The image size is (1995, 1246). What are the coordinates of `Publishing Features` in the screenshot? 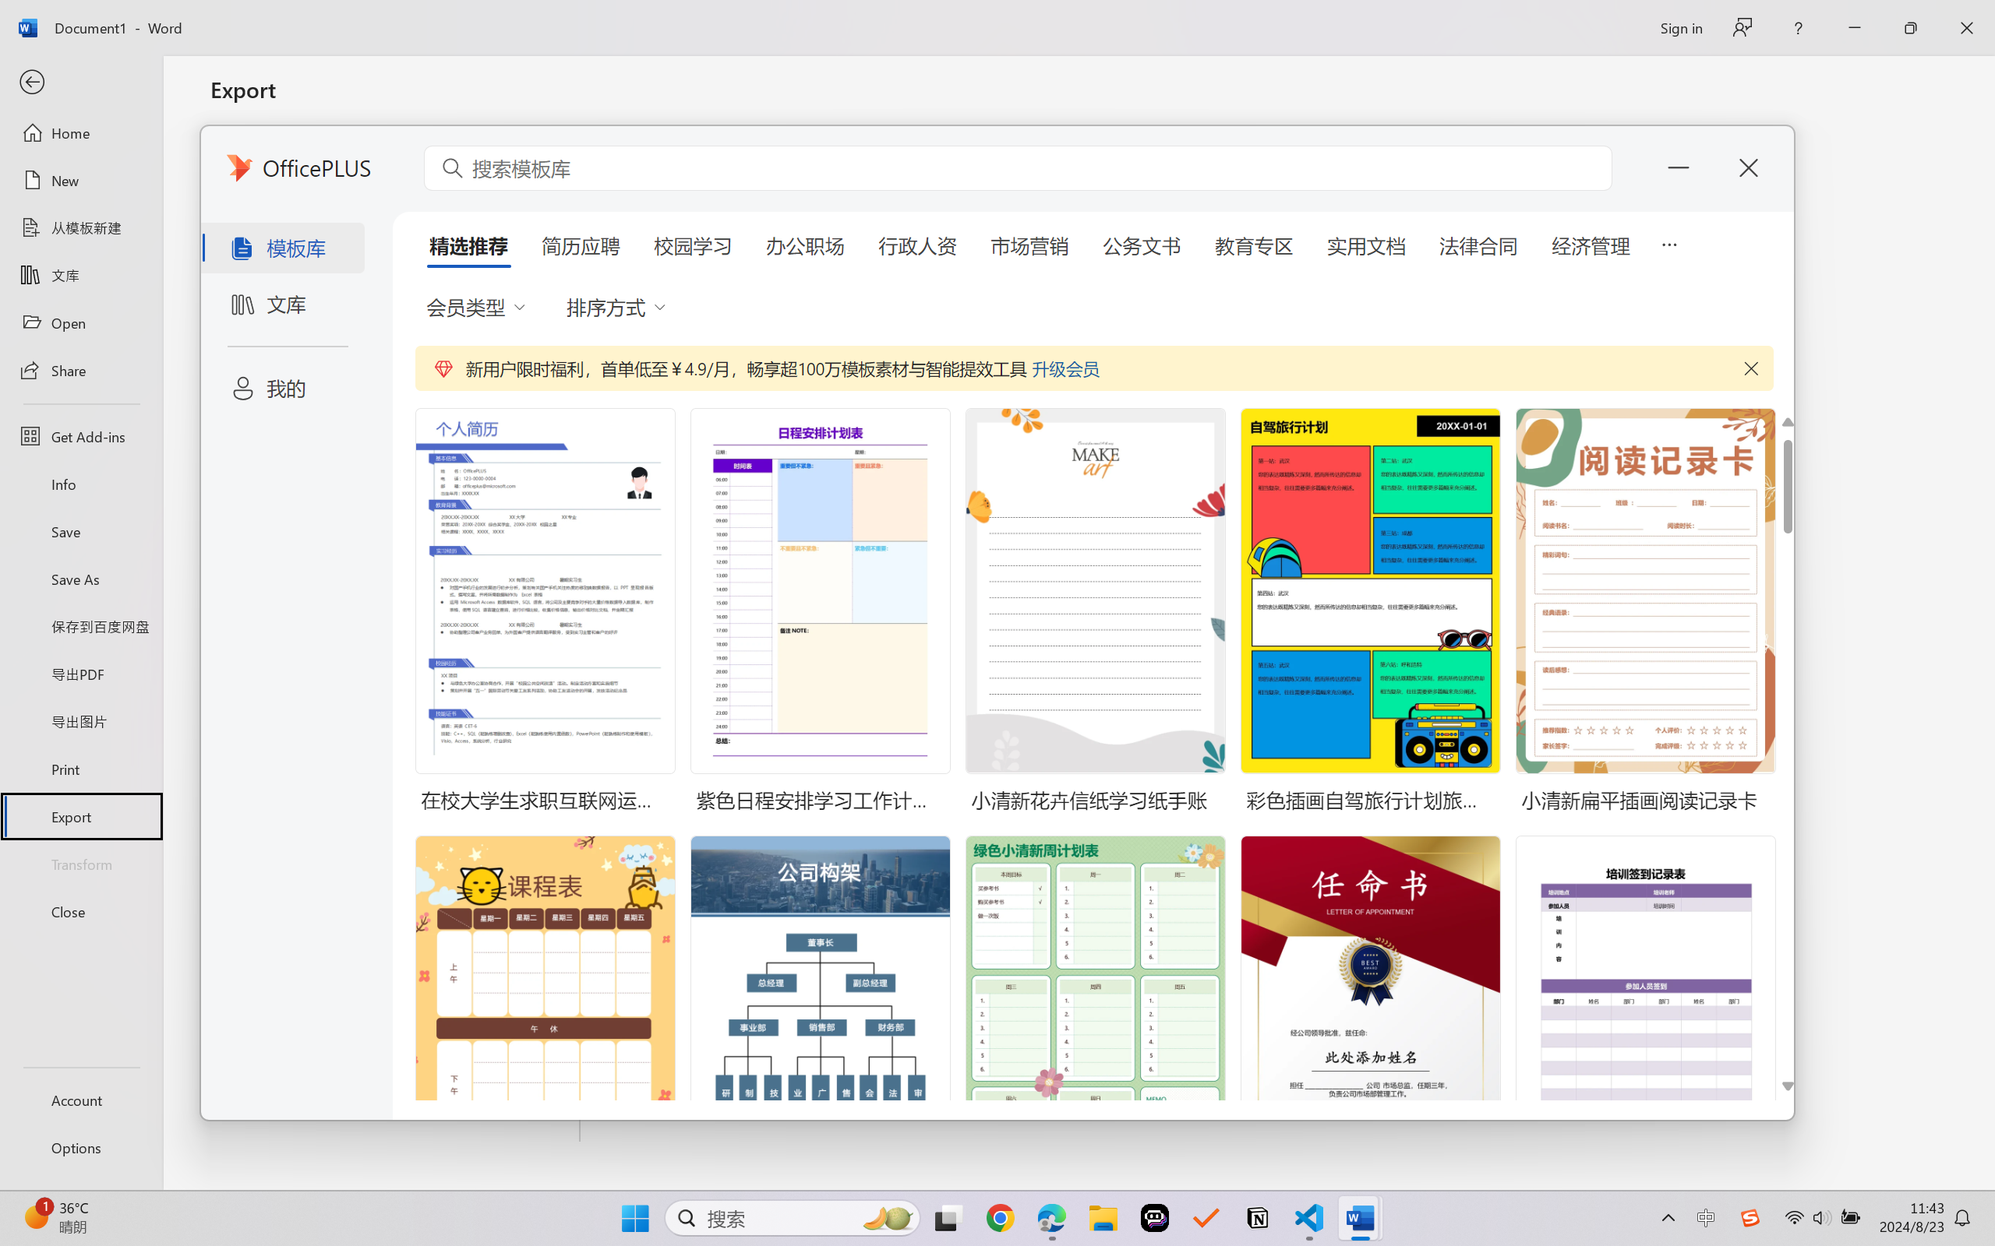 It's located at (396, 646).